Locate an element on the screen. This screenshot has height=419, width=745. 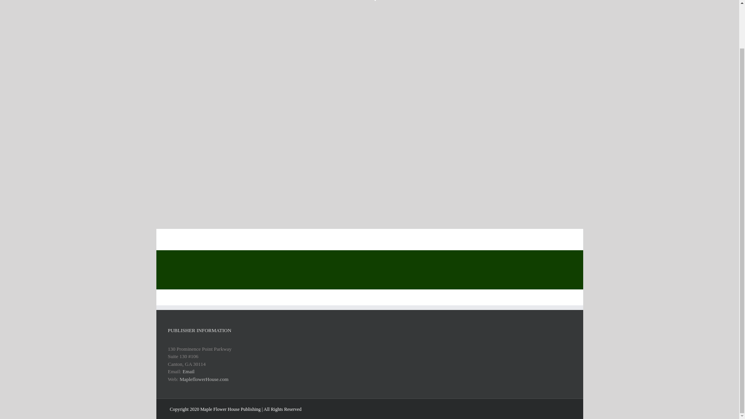
Email is located at coordinates (189, 372).